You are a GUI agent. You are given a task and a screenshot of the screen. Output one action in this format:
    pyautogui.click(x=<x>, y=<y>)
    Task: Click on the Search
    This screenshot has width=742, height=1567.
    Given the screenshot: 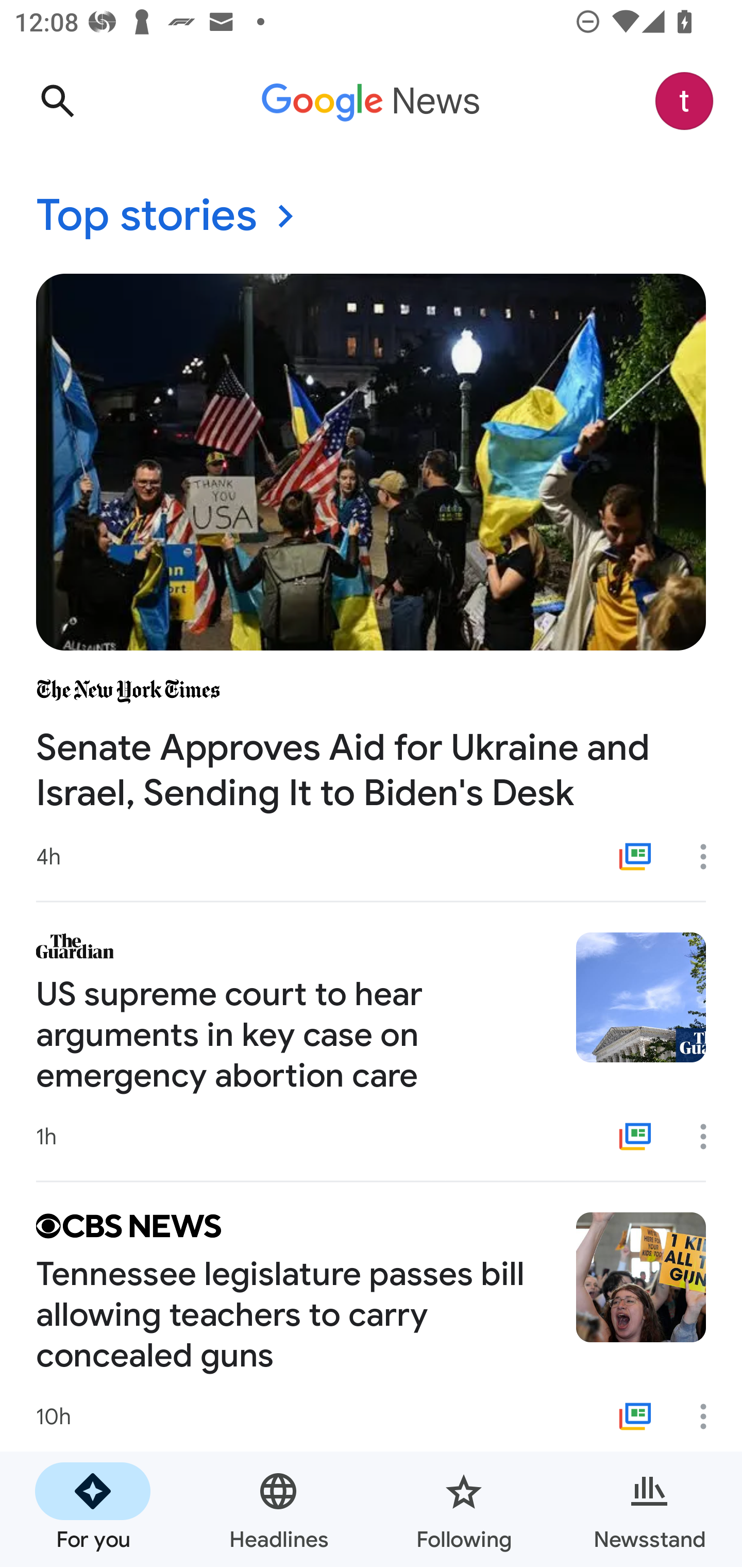 What is the action you would take?
    pyautogui.click(x=57, y=101)
    